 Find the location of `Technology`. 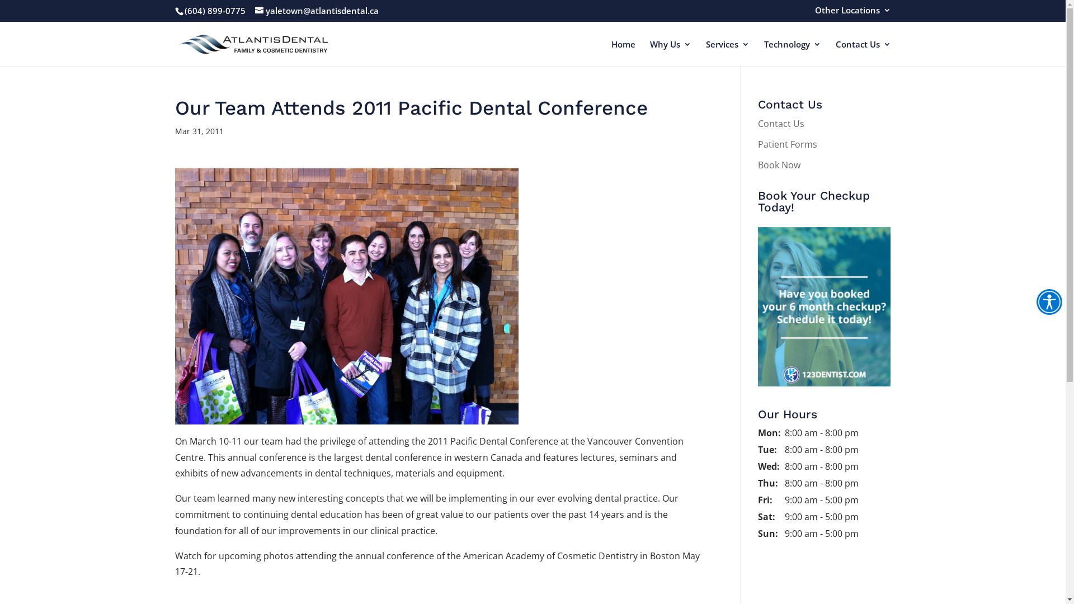

Technology is located at coordinates (793, 54).